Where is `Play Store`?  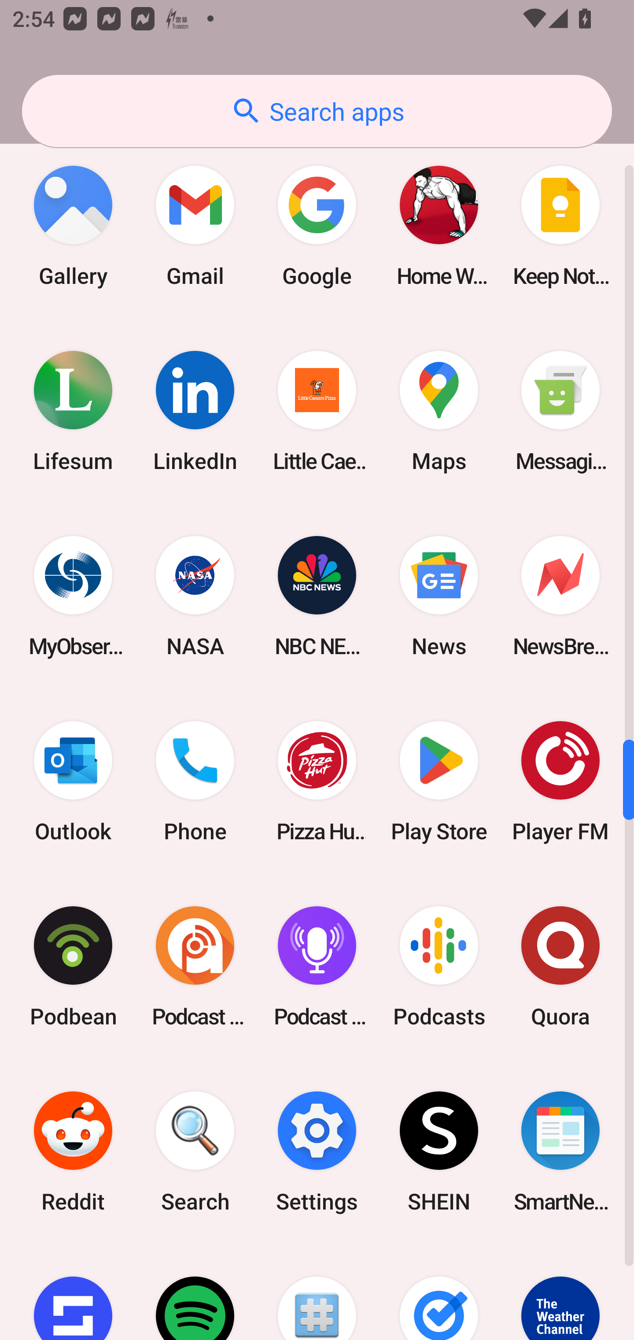
Play Store is located at coordinates (439, 781).